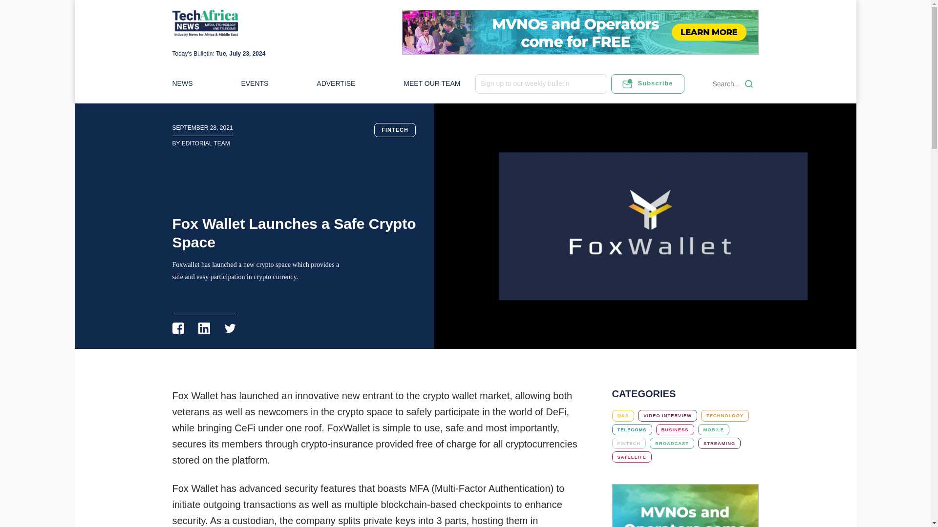 The height and width of the screenshot is (527, 938). Describe the element at coordinates (631, 457) in the screenshot. I see `SATELLITE` at that location.